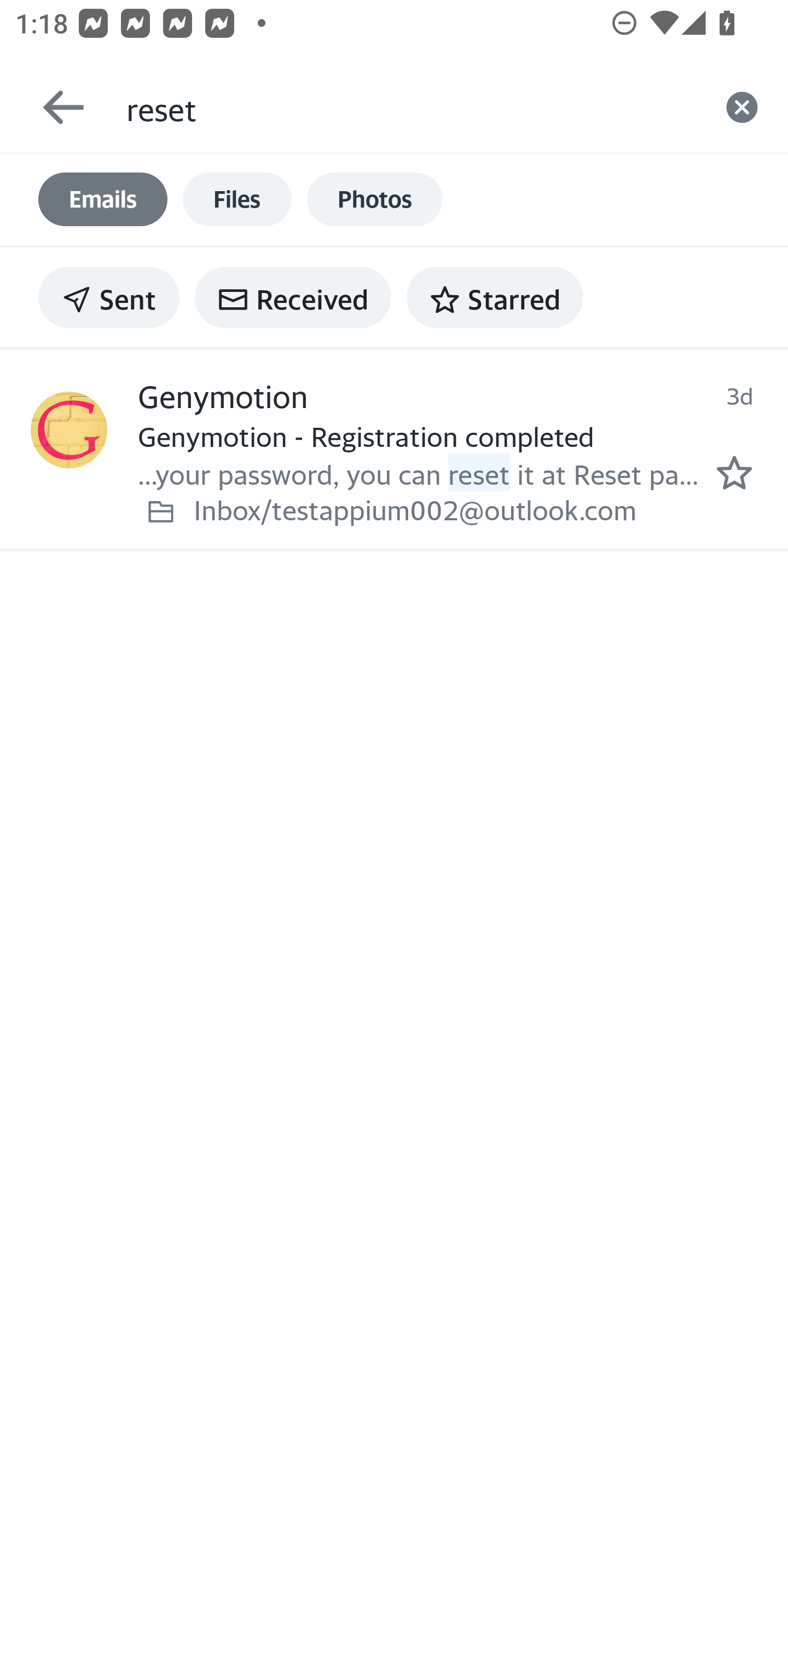  I want to click on Mark as starred., so click(734, 472).